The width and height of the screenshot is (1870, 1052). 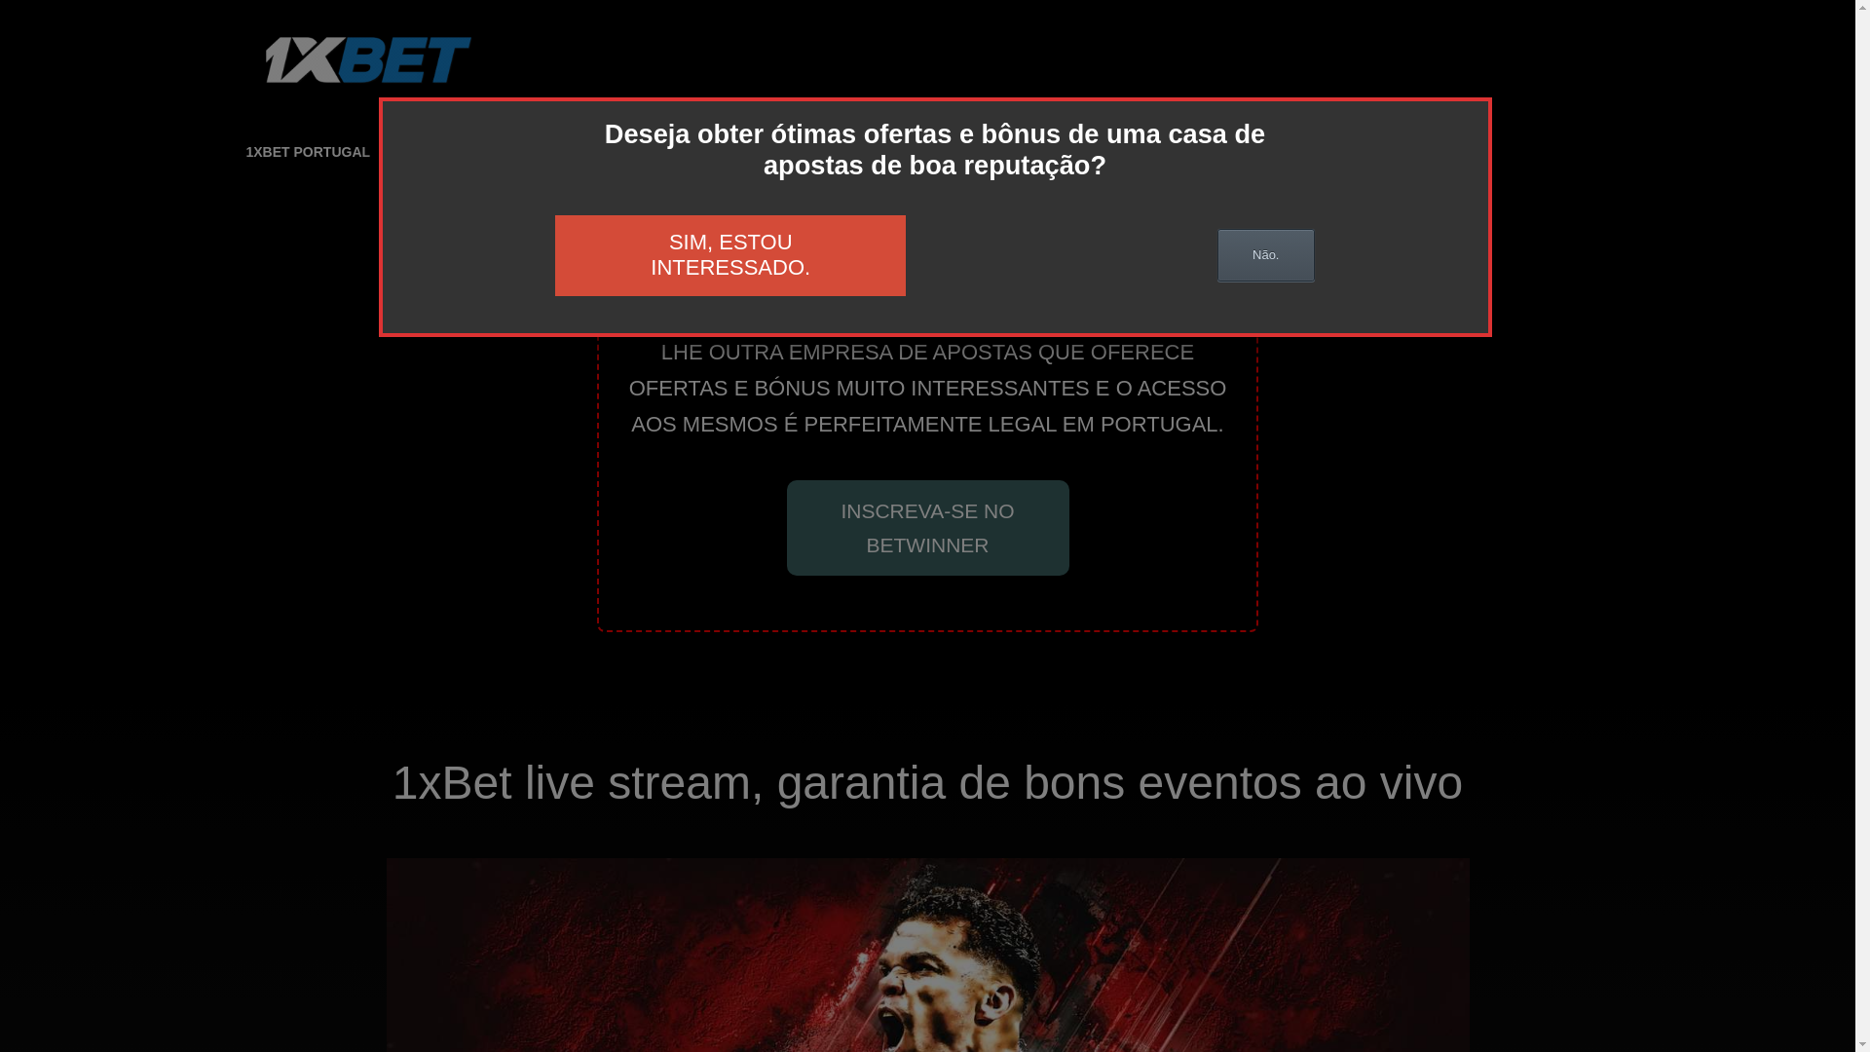 What do you see at coordinates (928, 528) in the screenshot?
I see `INSCREVA-SE NO BETWINNER` at bounding box center [928, 528].